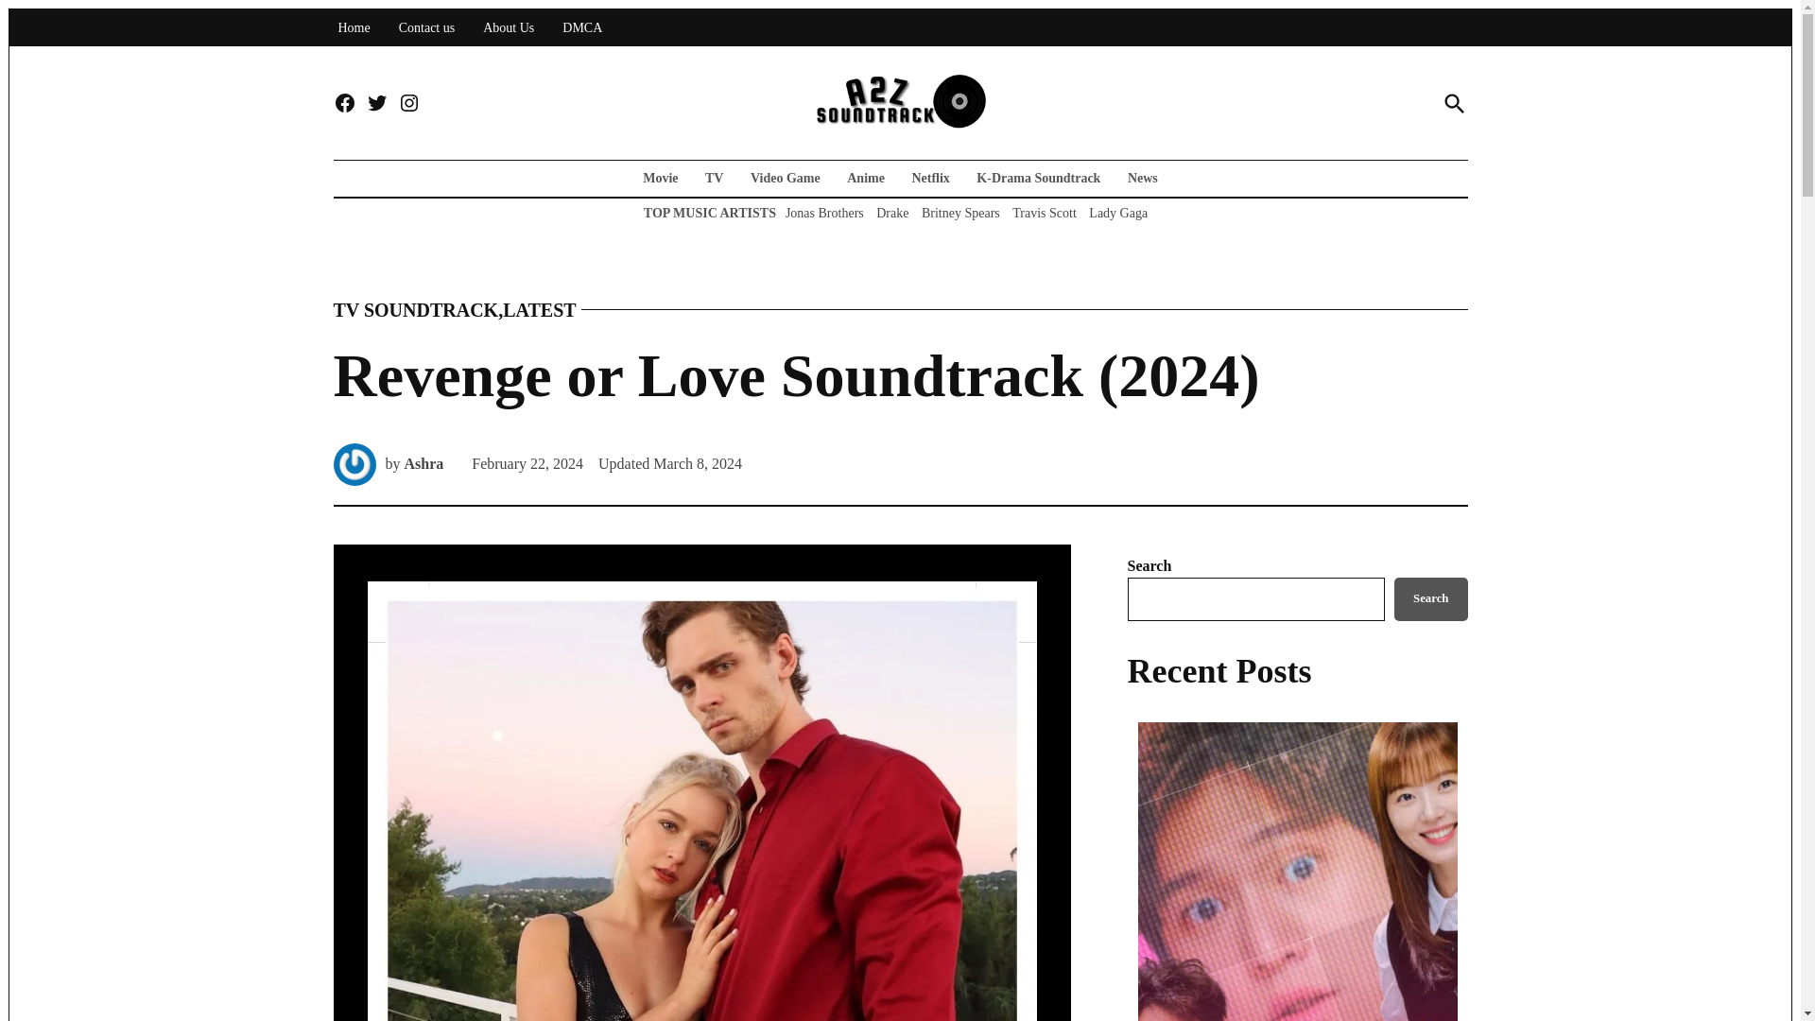 This screenshot has width=1815, height=1021. I want to click on Netflix, so click(930, 178).